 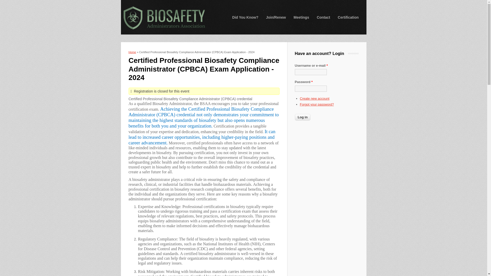 I want to click on Did You Know?, so click(x=245, y=17).